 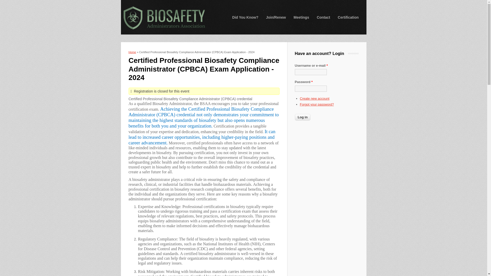 I want to click on Did You Know?, so click(x=245, y=17).